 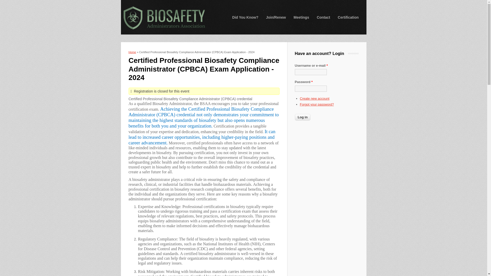 I want to click on Did You Know?, so click(x=245, y=17).